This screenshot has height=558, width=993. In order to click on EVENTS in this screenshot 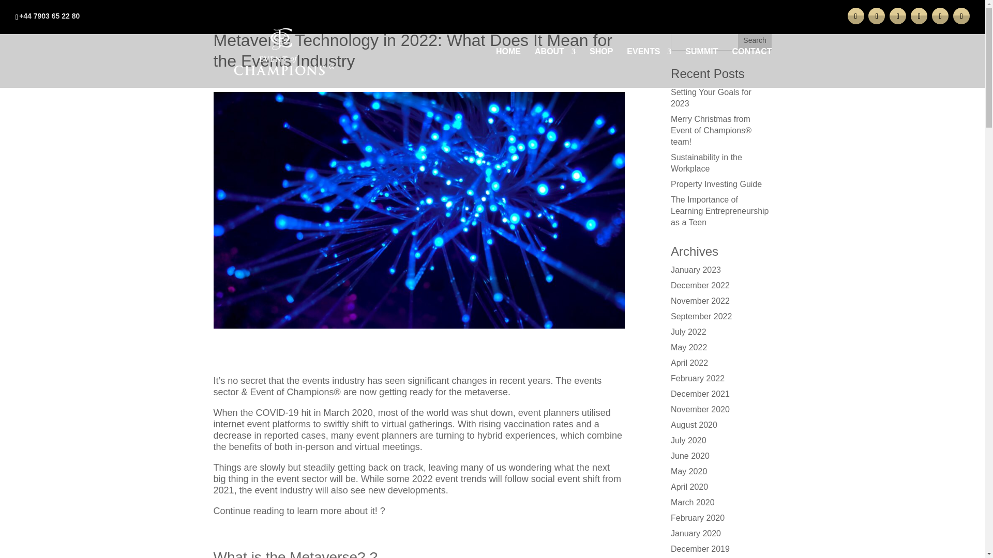, I will do `click(649, 67)`.